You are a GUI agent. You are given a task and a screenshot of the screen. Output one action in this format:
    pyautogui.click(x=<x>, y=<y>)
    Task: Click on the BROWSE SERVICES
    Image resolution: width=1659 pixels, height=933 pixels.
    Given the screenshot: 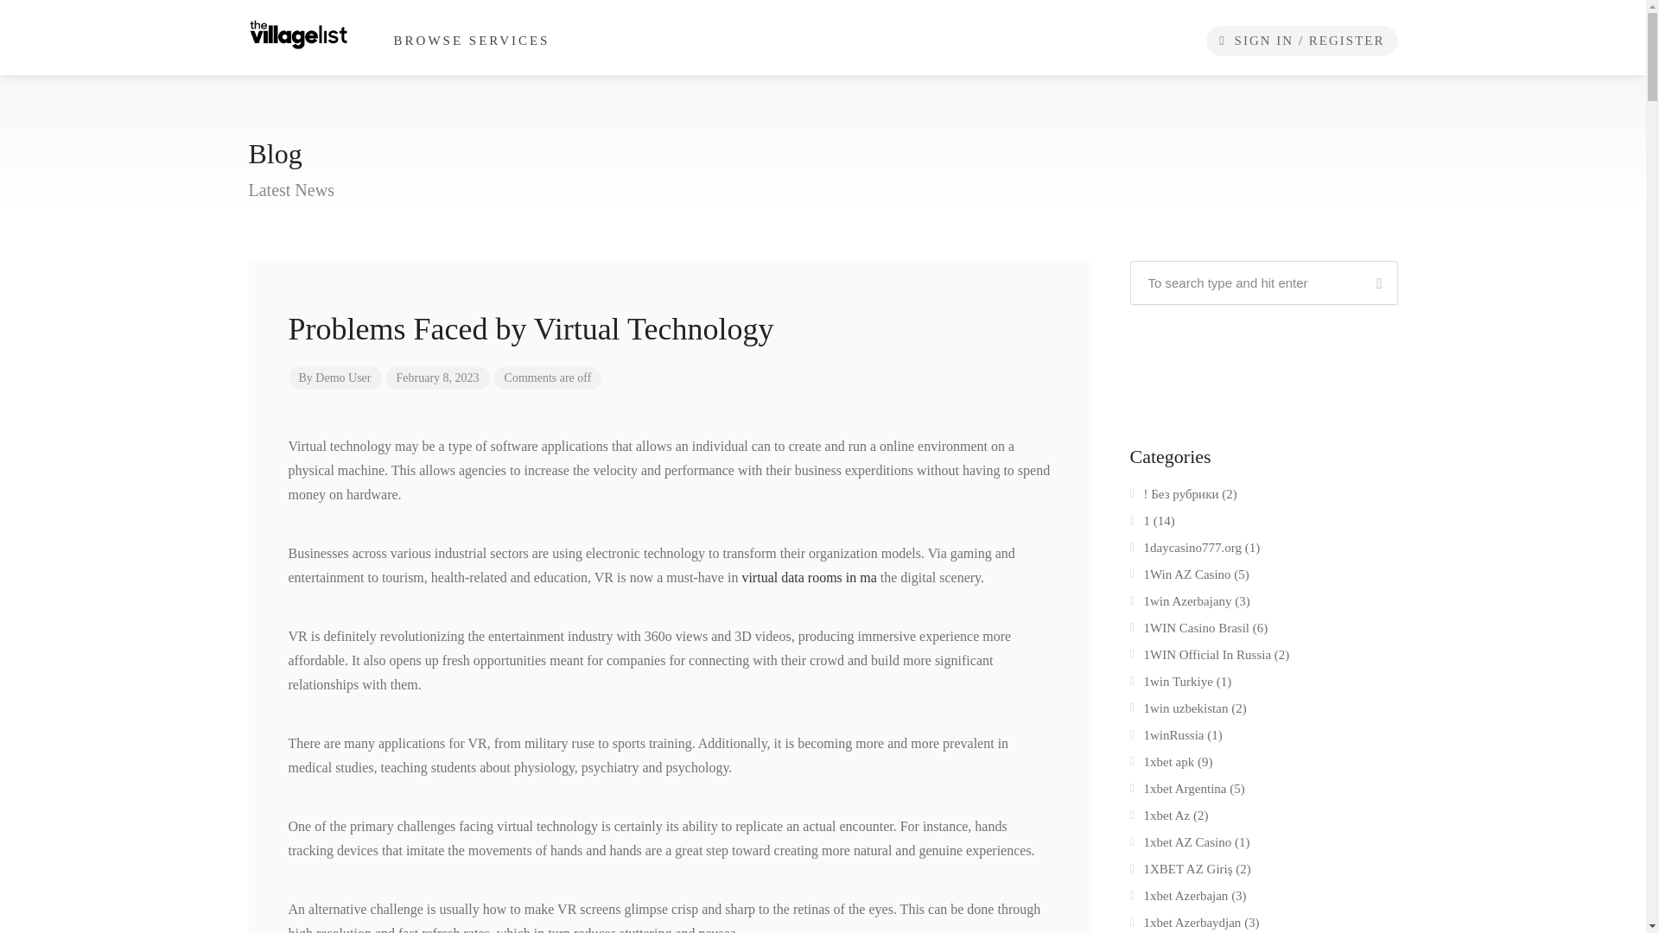 What is the action you would take?
    pyautogui.click(x=472, y=41)
    